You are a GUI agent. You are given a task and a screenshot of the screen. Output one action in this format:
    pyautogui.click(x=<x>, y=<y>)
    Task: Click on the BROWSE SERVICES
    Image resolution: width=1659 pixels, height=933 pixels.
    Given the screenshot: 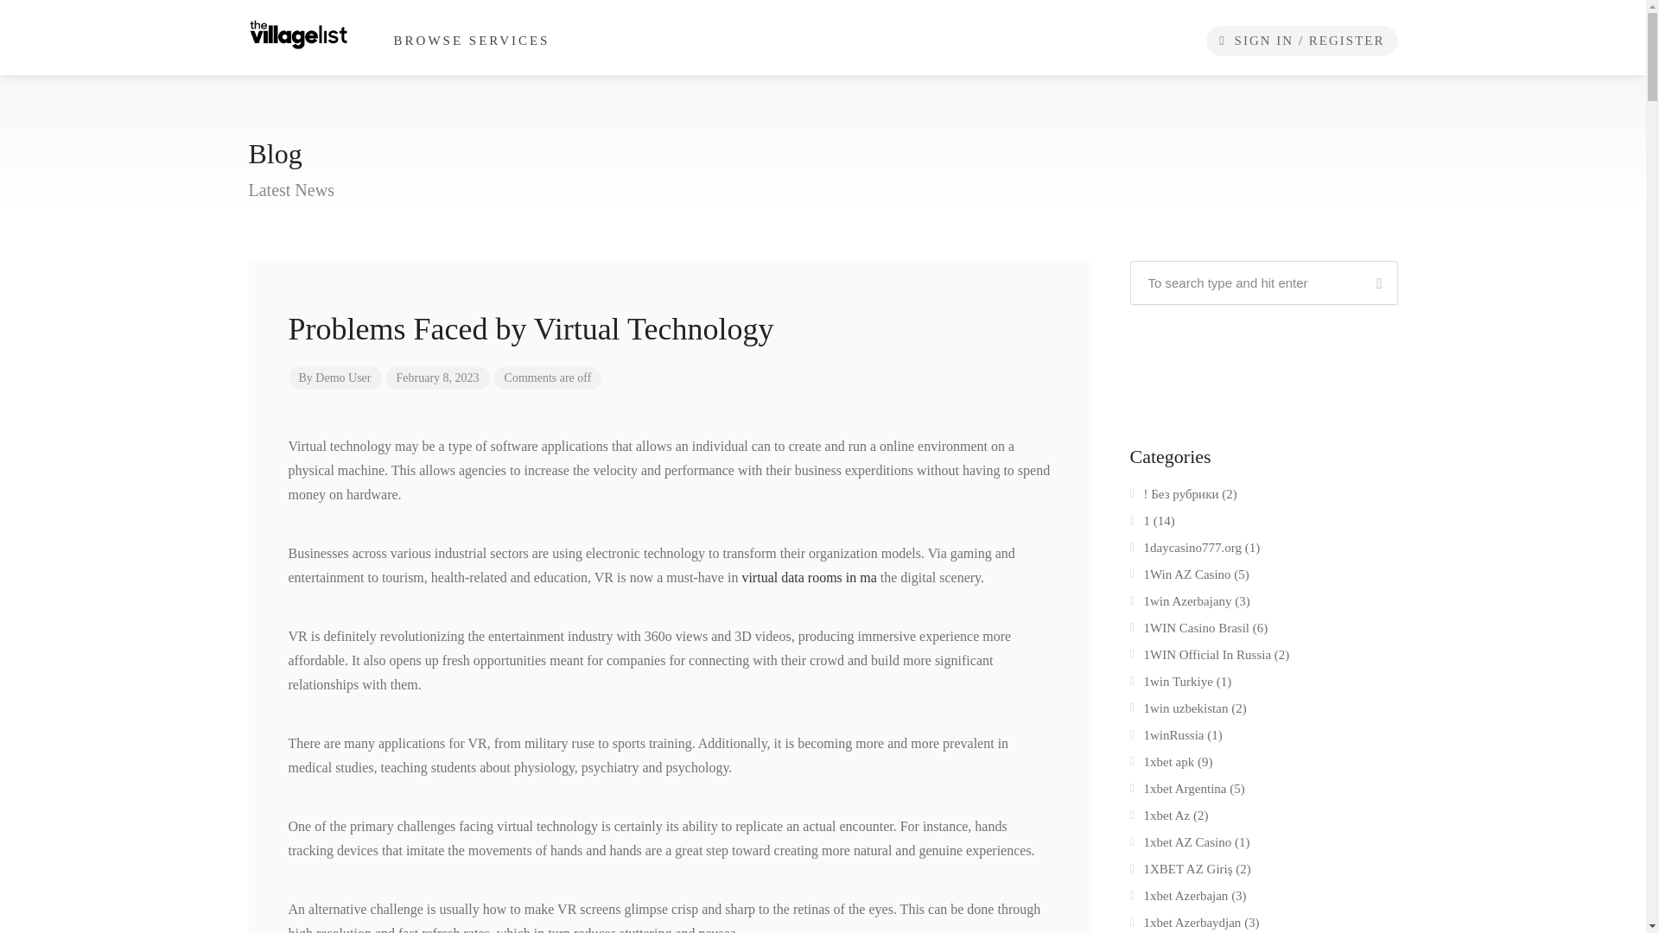 What is the action you would take?
    pyautogui.click(x=472, y=41)
    